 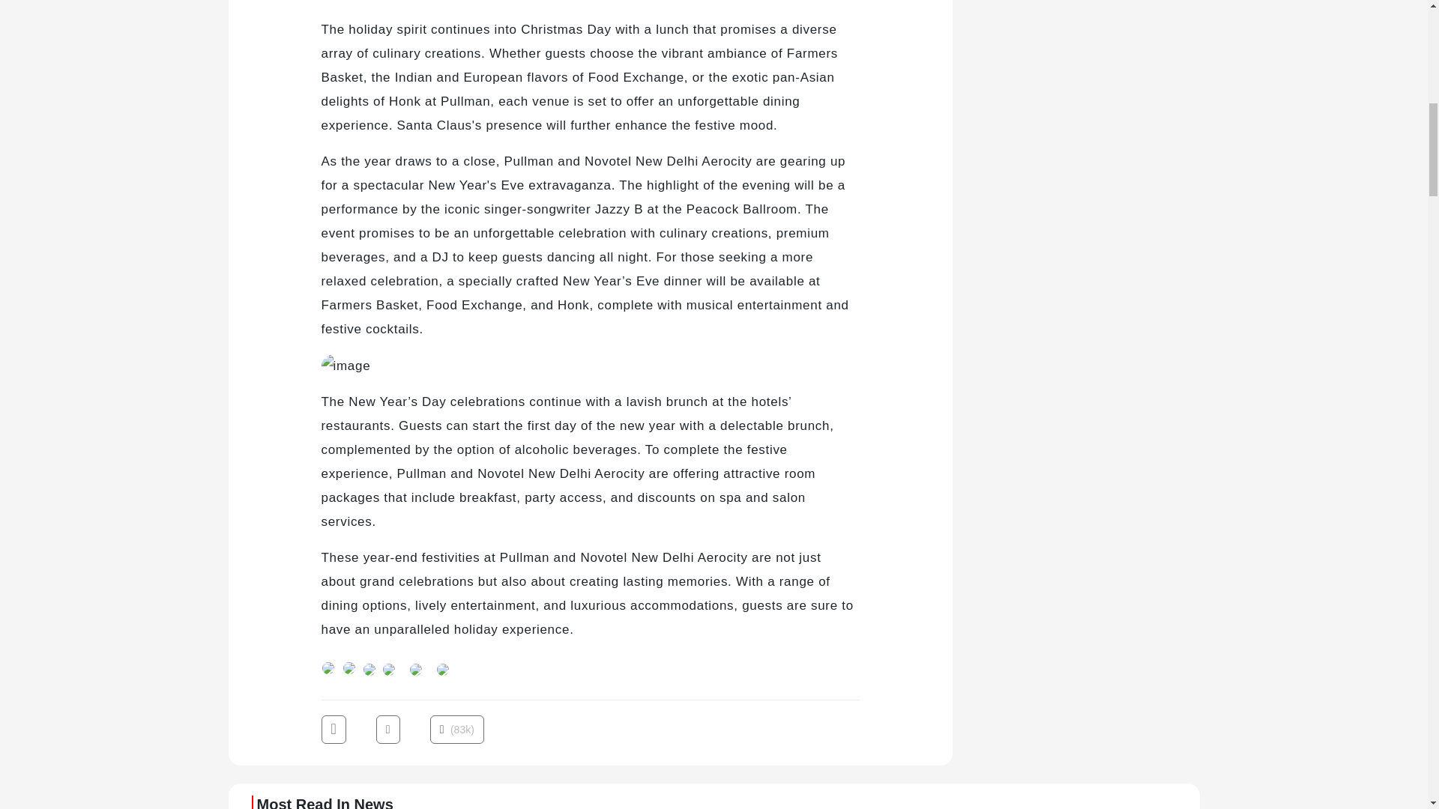 What do you see at coordinates (442, 667) in the screenshot?
I see `Save` at bounding box center [442, 667].